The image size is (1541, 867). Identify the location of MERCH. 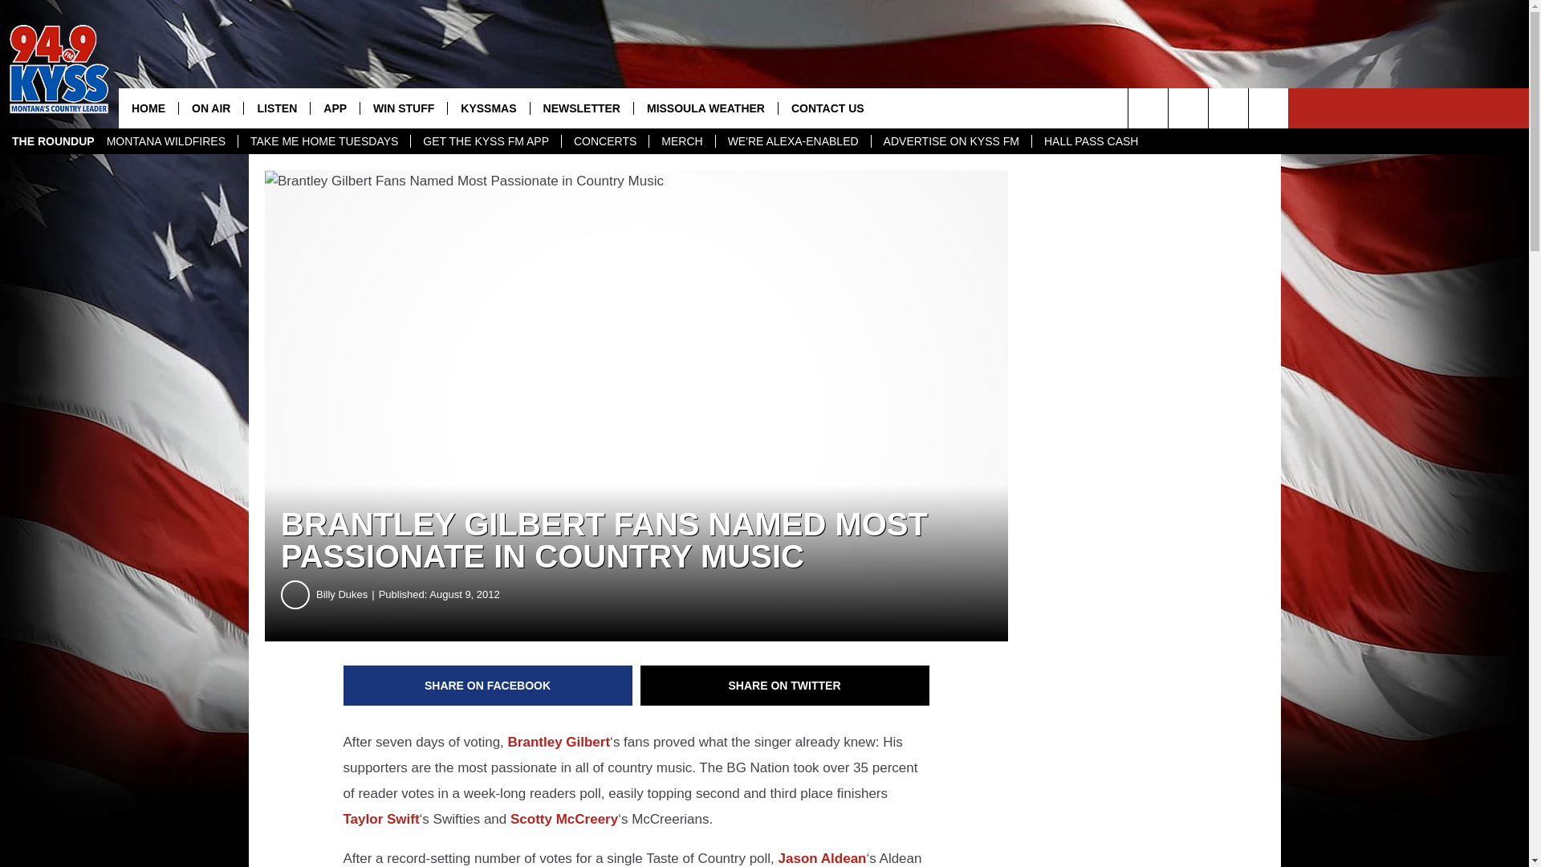
(681, 141).